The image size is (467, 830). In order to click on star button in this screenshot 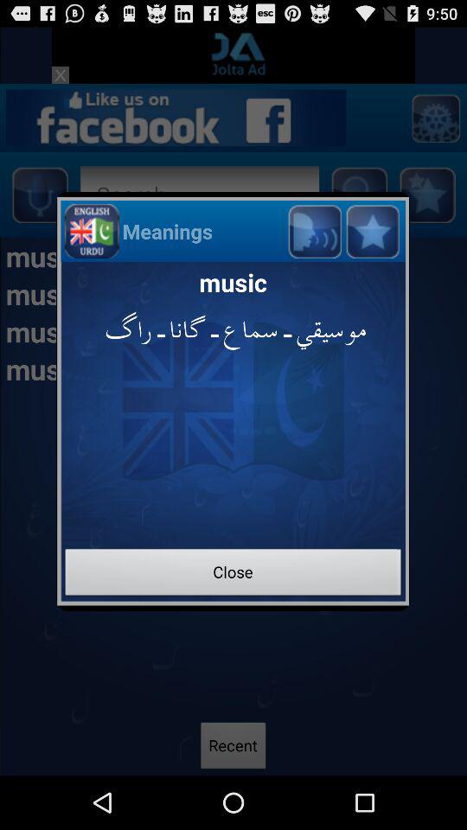, I will do `click(372, 230)`.